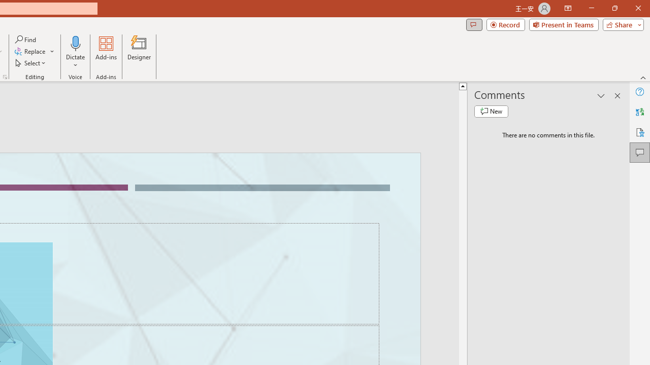 Image resolution: width=650 pixels, height=365 pixels. What do you see at coordinates (206, 341) in the screenshot?
I see `Wang Yian` at bounding box center [206, 341].